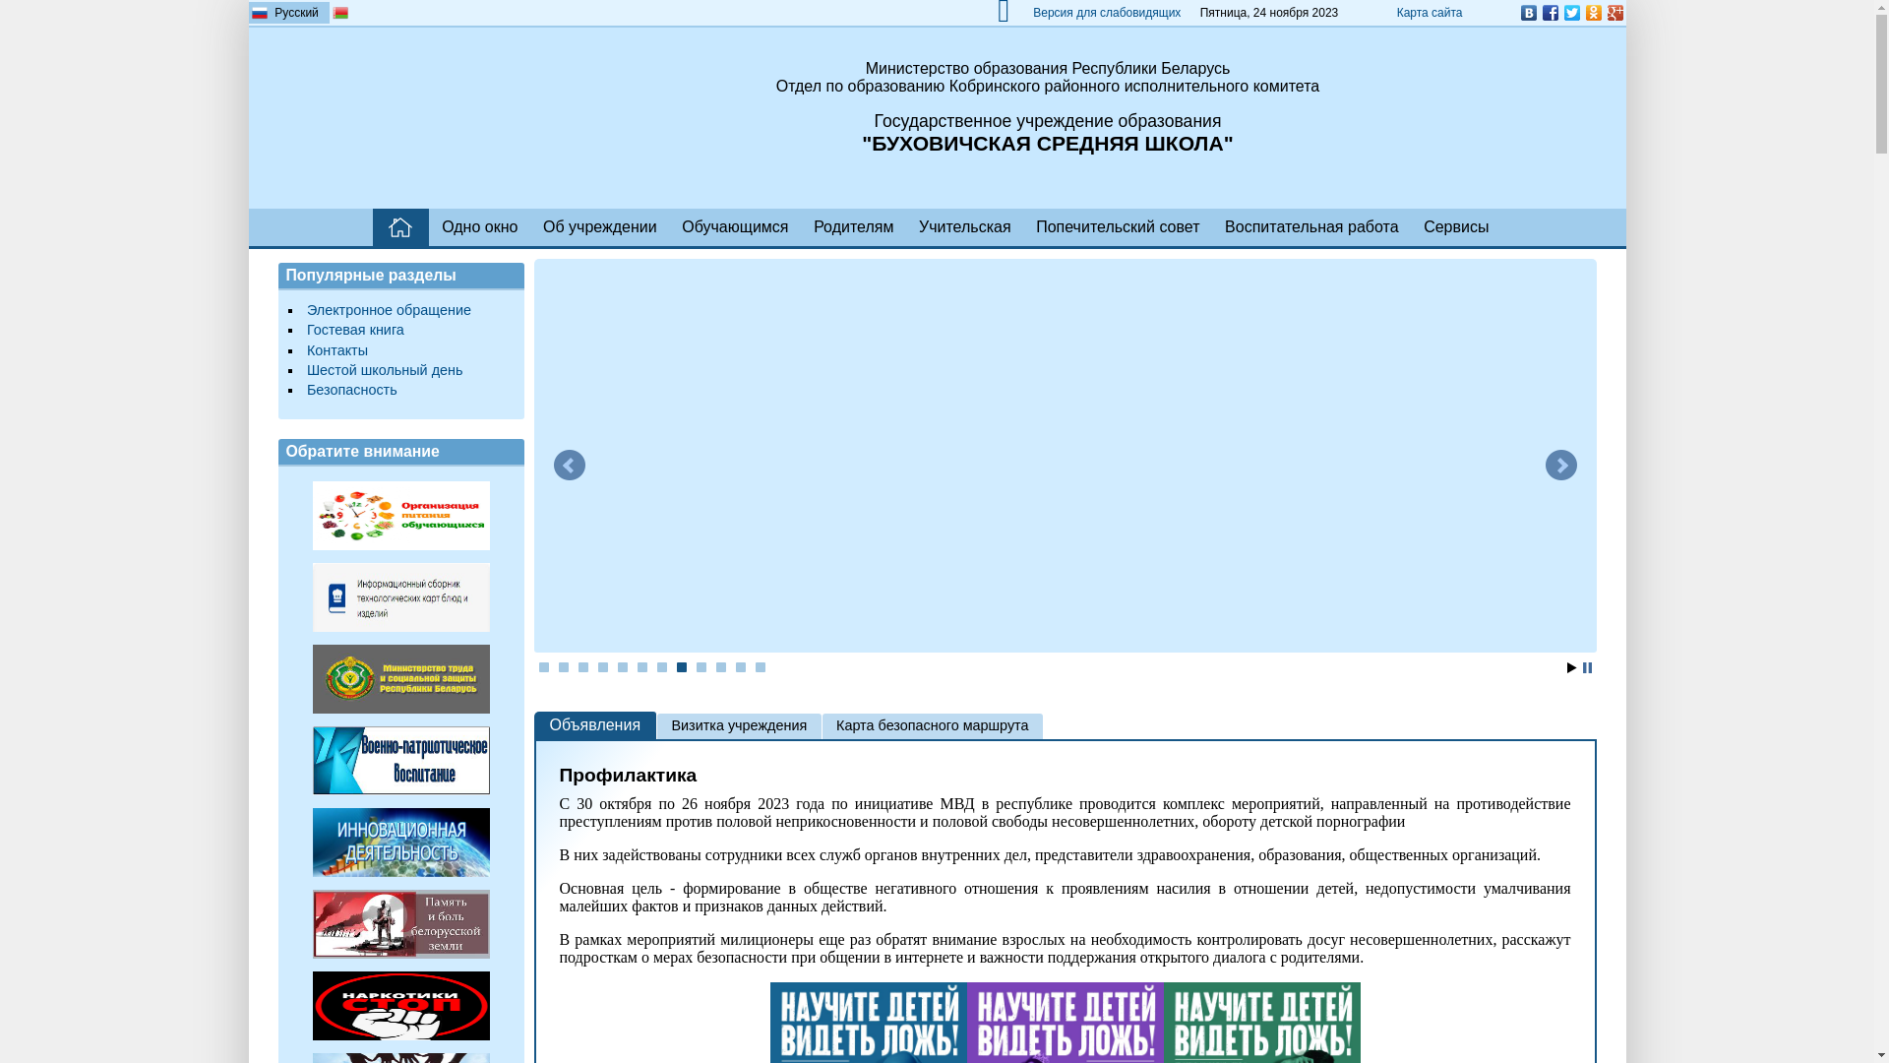  Describe the element at coordinates (544, 667) in the screenshot. I see `1` at that location.